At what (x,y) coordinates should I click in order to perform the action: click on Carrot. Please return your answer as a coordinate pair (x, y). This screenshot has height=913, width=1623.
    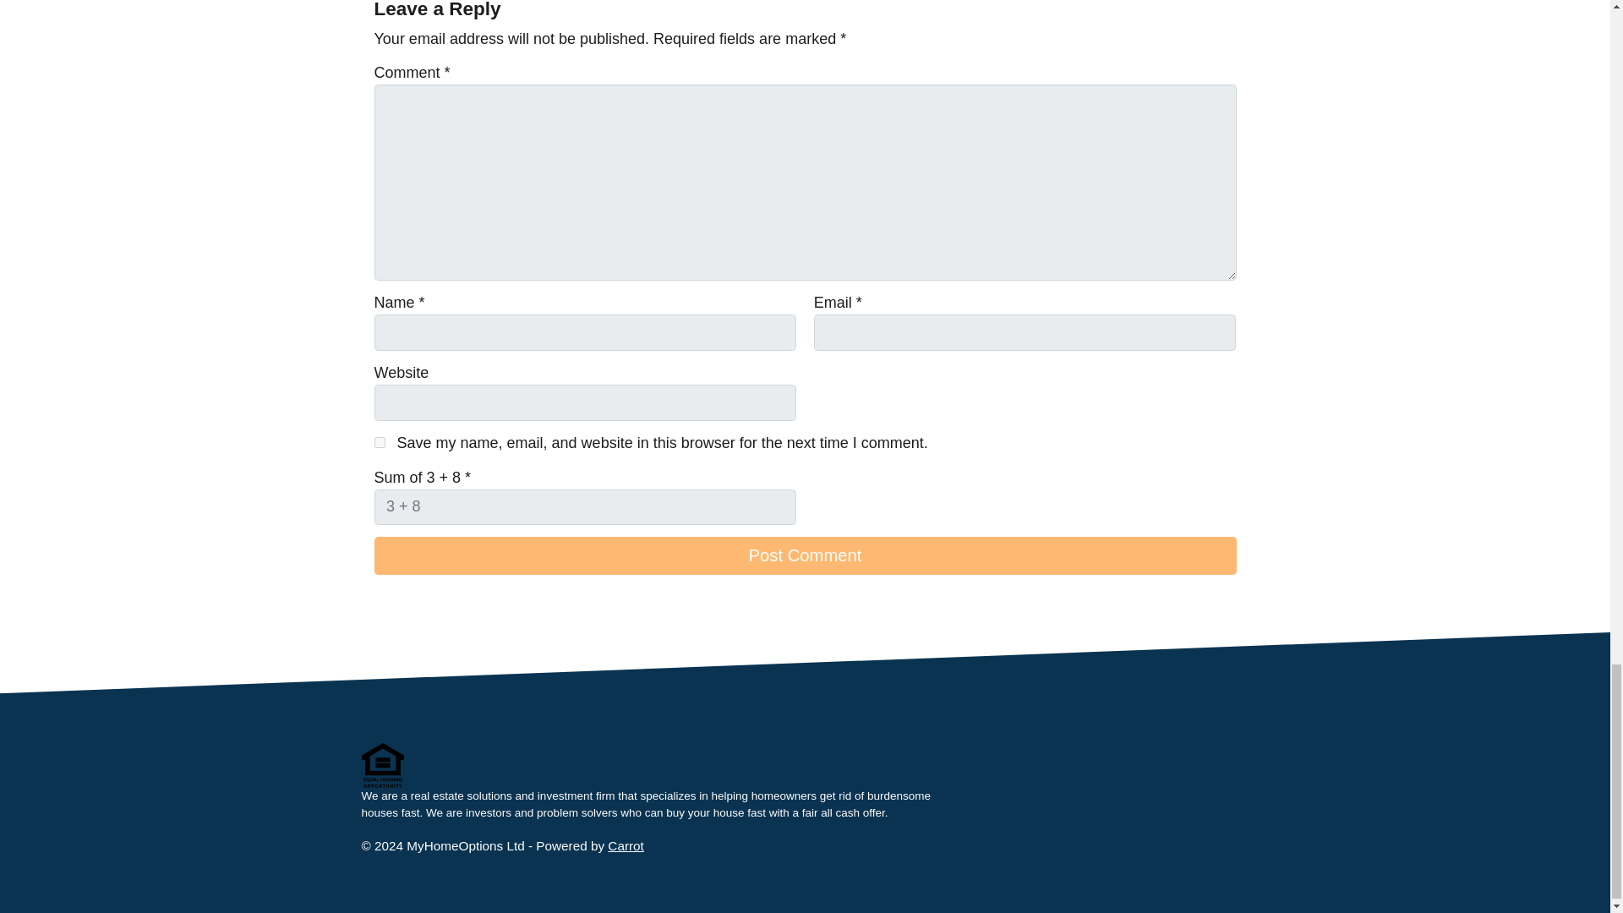
    Looking at the image, I should click on (626, 845).